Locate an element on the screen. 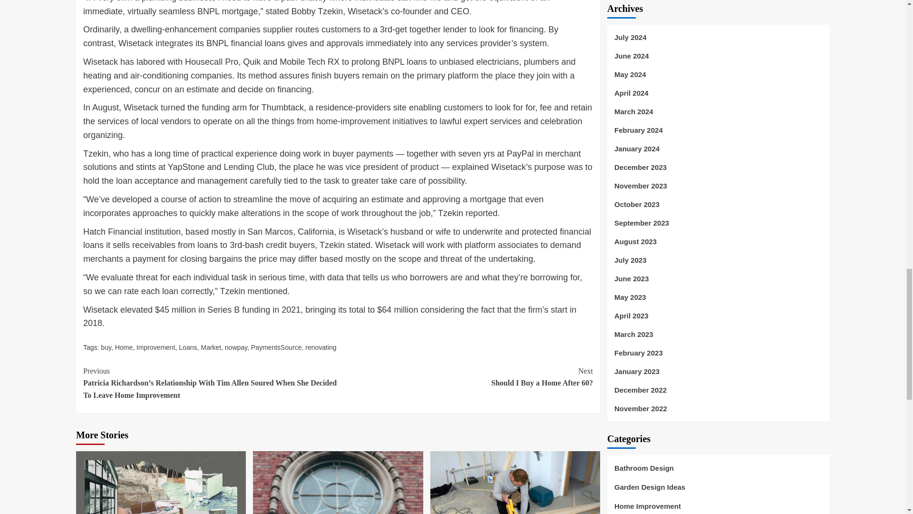  renovating is located at coordinates (321, 347).